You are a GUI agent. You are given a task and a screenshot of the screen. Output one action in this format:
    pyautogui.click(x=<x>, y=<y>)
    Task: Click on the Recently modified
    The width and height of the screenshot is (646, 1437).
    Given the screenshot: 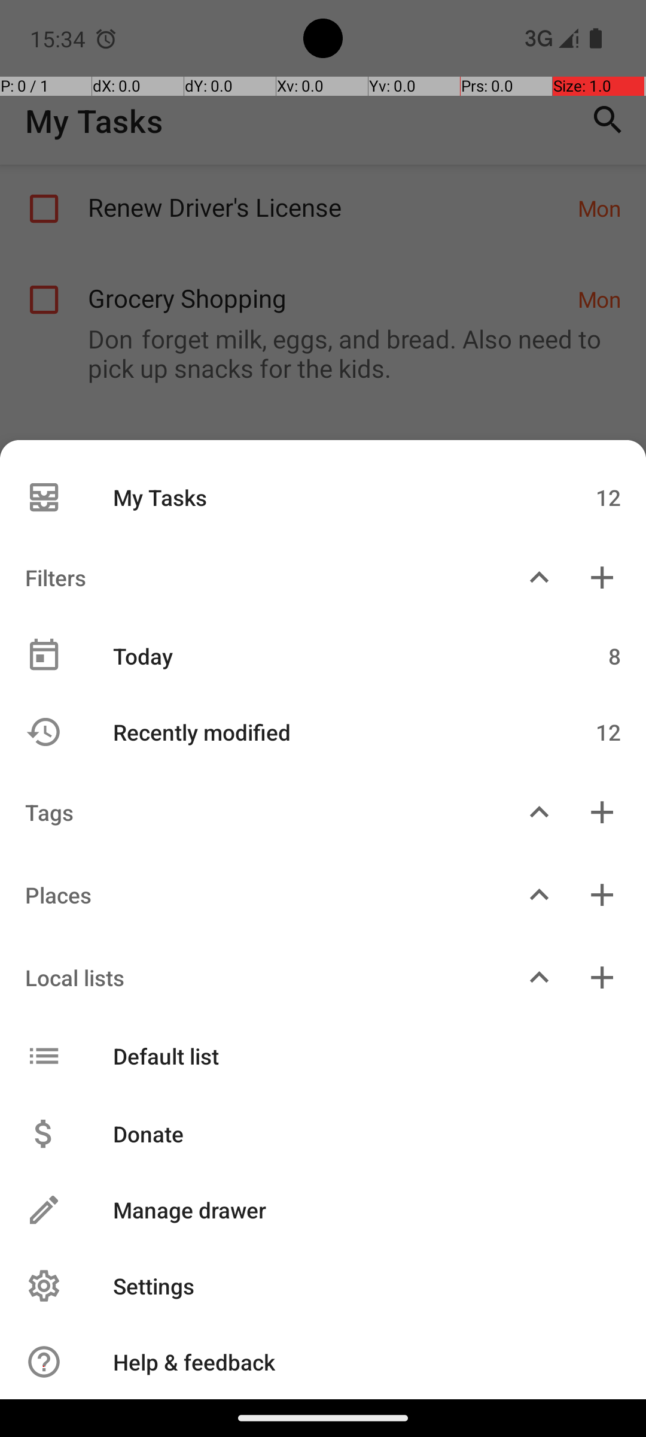 What is the action you would take?
    pyautogui.click(x=316, y=732)
    